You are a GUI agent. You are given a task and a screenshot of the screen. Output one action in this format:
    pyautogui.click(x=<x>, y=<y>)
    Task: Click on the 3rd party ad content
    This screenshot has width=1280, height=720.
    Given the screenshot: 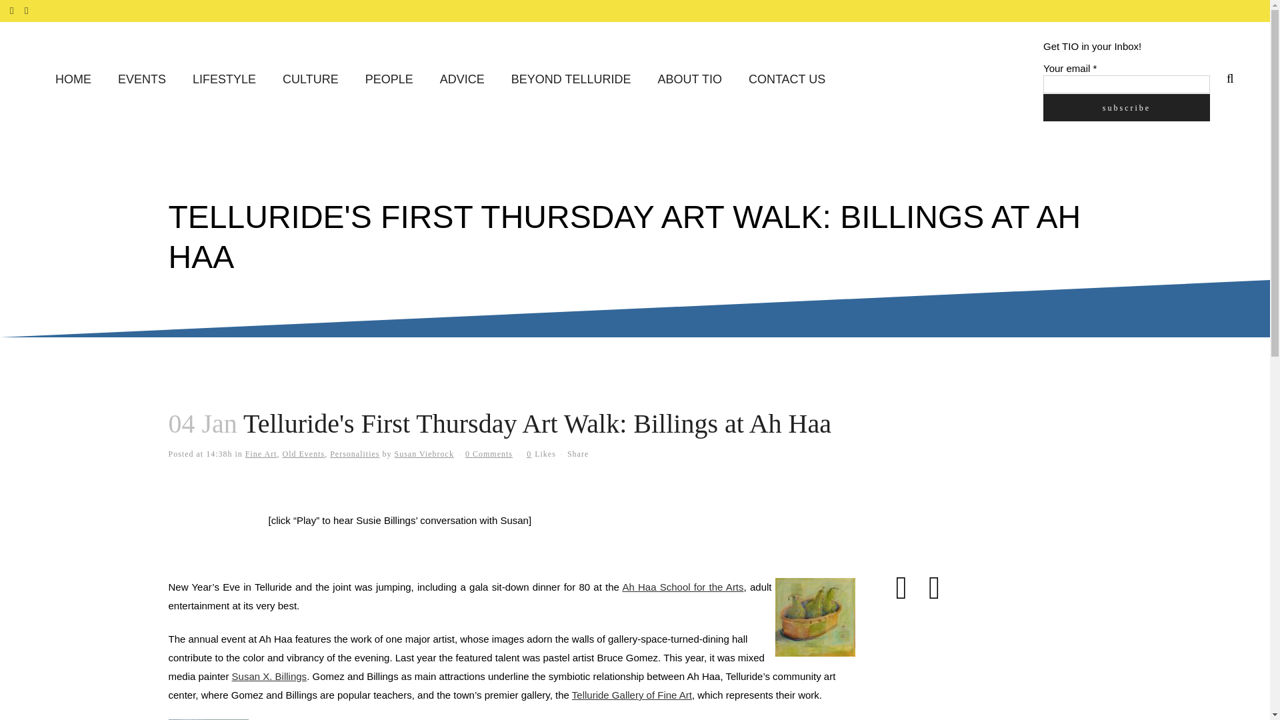 What is the action you would take?
    pyautogui.click(x=981, y=668)
    